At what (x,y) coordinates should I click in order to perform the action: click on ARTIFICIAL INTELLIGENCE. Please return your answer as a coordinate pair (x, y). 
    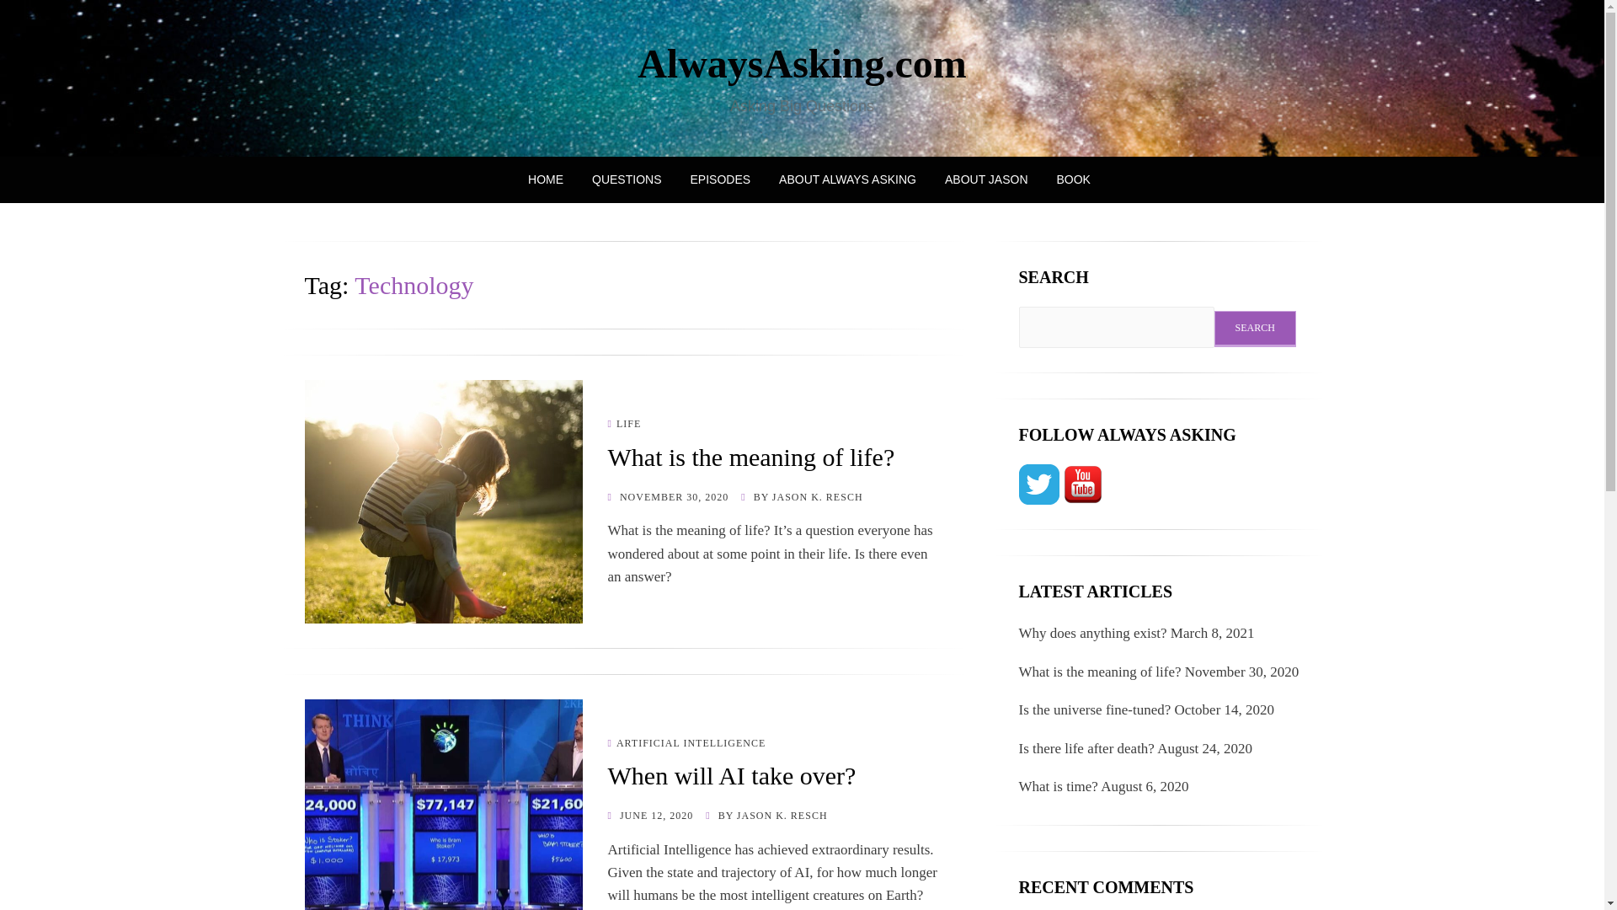
    Looking at the image, I should click on (687, 742).